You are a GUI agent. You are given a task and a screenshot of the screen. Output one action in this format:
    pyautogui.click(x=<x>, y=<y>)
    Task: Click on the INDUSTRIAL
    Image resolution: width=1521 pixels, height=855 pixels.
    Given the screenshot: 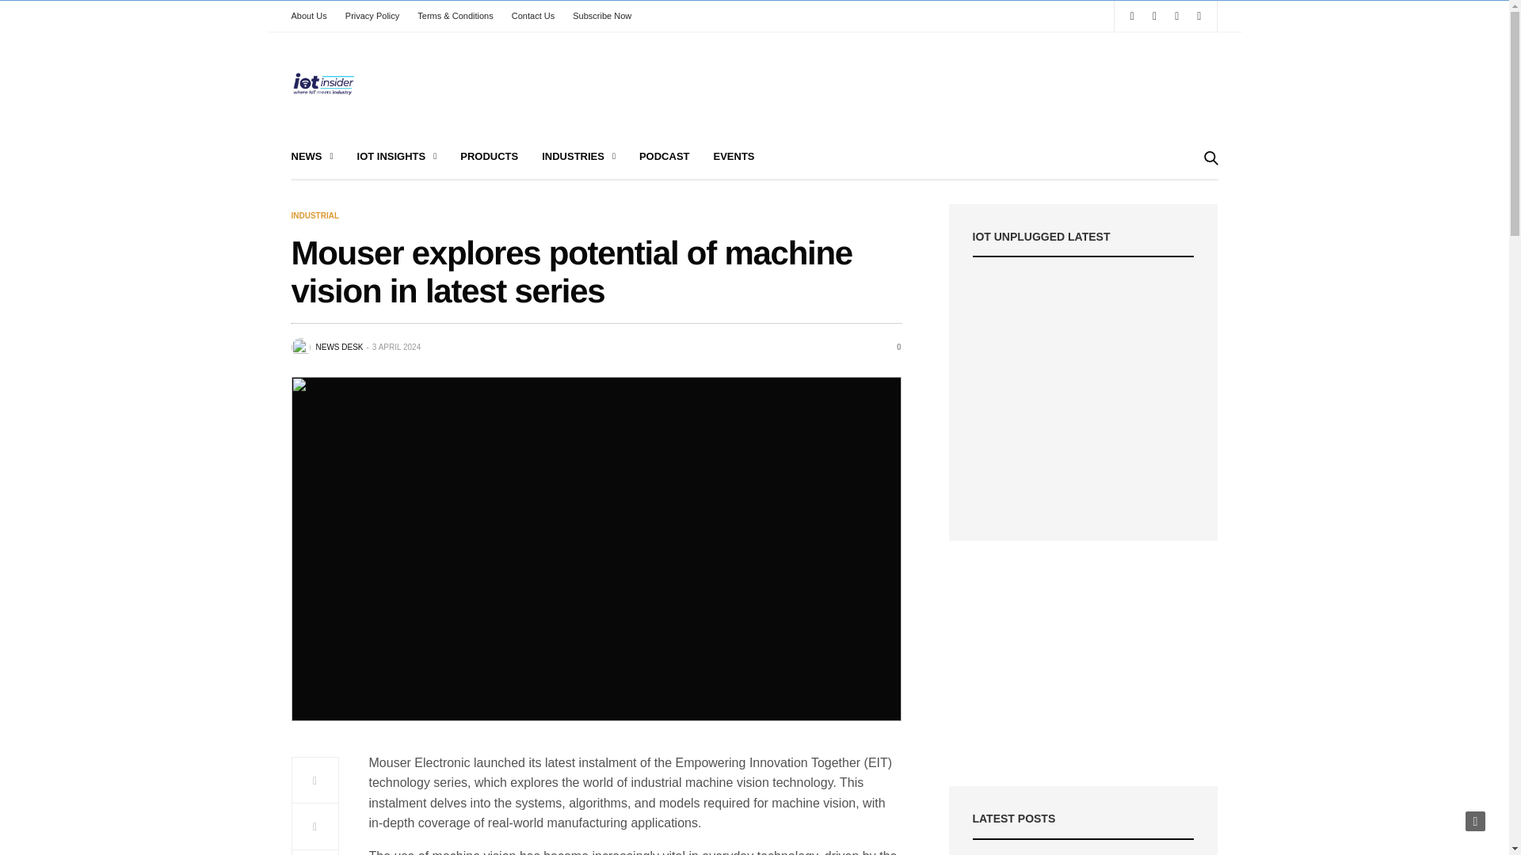 What is the action you would take?
    pyautogui.click(x=315, y=215)
    